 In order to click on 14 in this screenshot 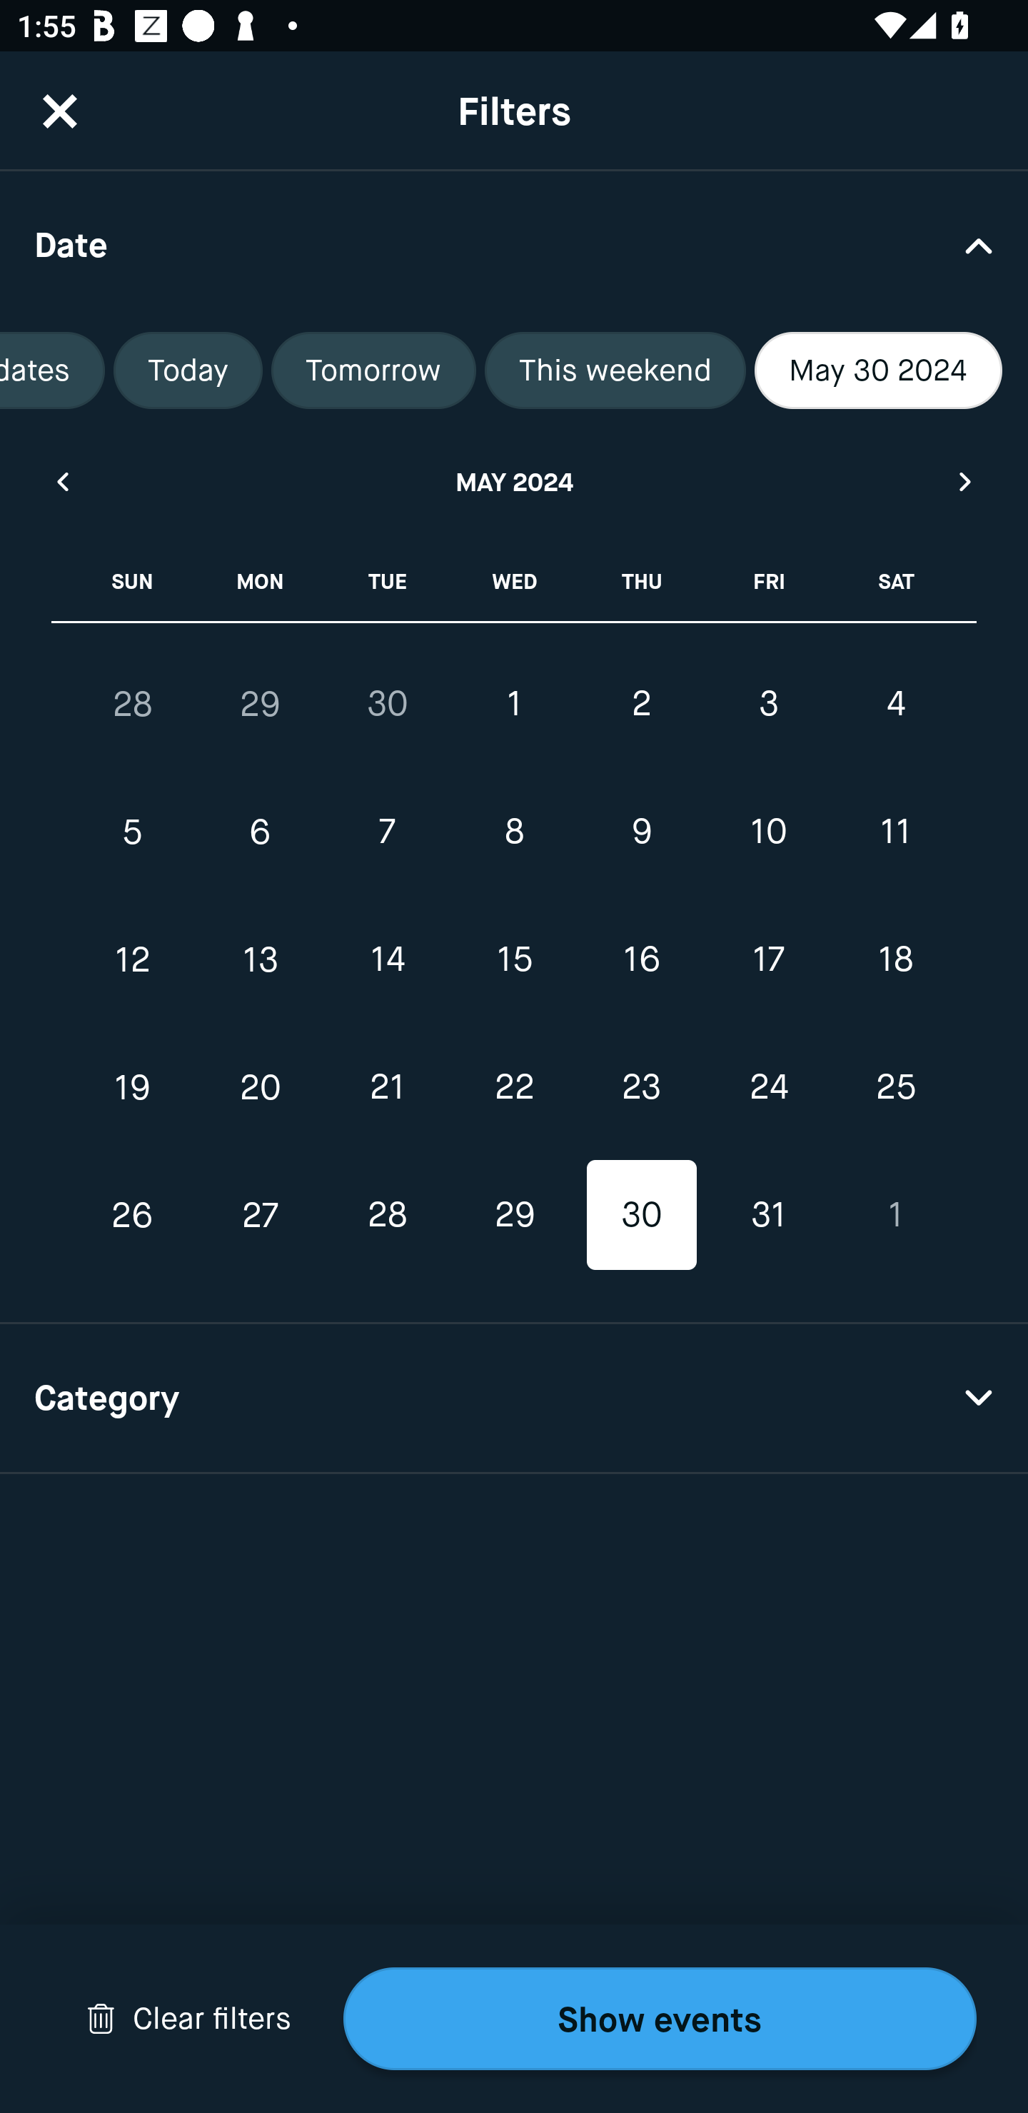, I will do `click(387, 959)`.